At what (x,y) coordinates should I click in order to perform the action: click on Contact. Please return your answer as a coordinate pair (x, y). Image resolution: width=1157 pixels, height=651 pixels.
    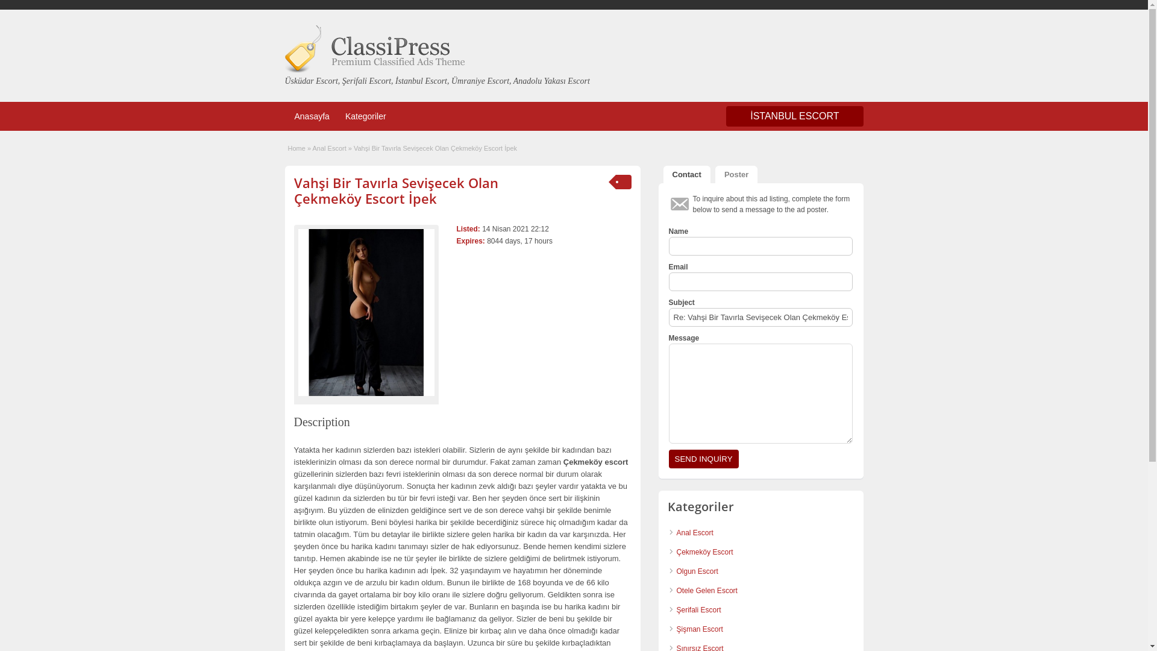
    Looking at the image, I should click on (686, 175).